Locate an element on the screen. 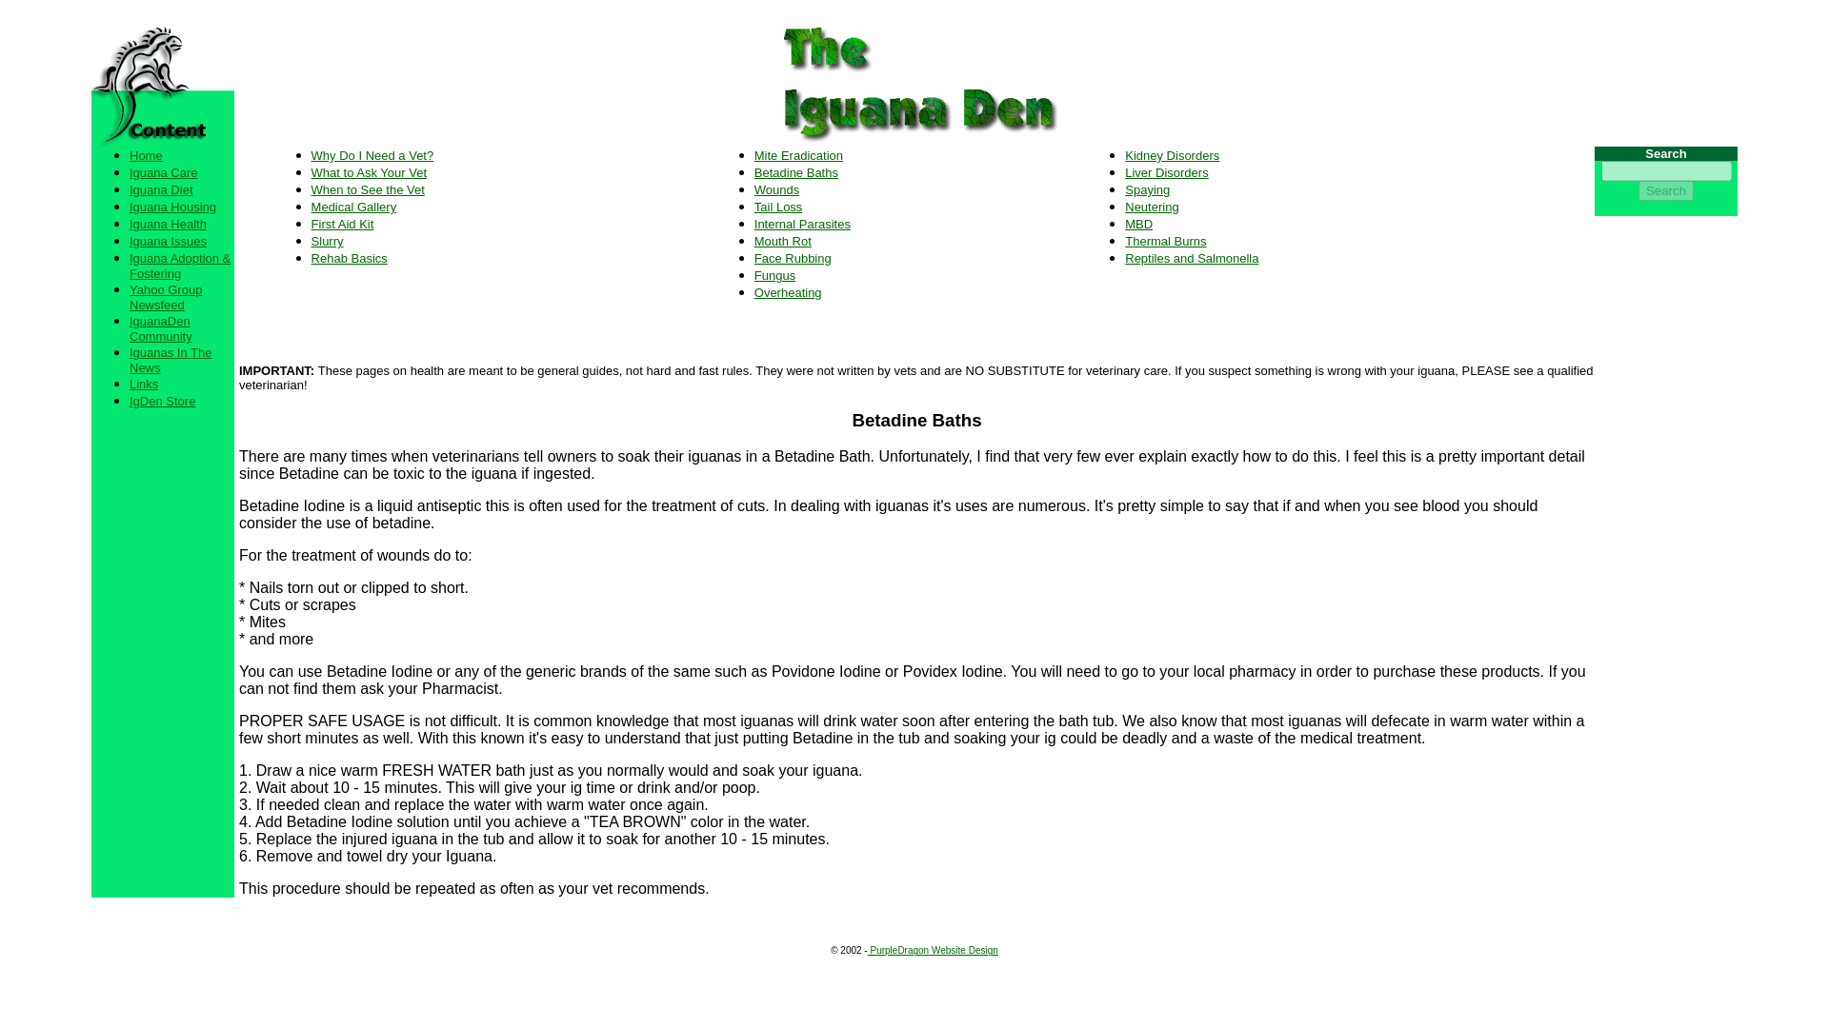 Image resolution: width=1829 pixels, height=1028 pixels. Medical Gallery is located at coordinates (353, 206).